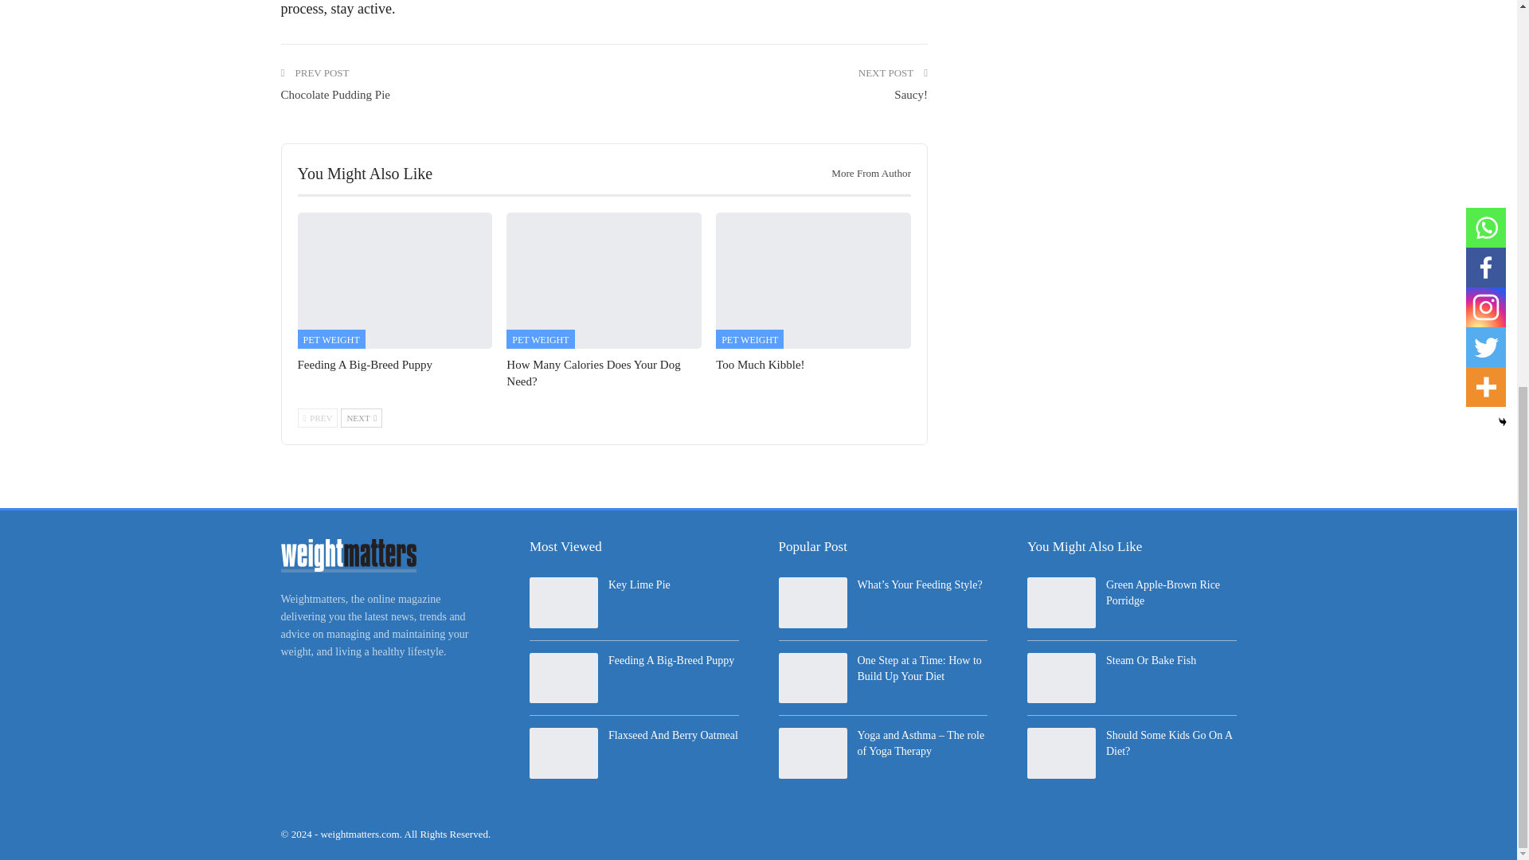 This screenshot has width=1529, height=860. I want to click on Too Much Kibble!, so click(760, 365).